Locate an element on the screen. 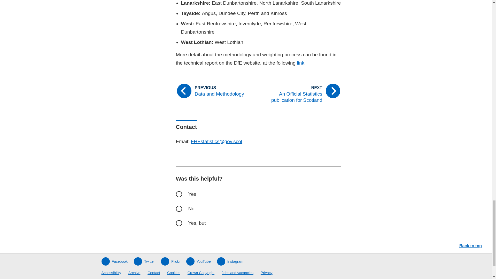 This screenshot has height=279, width=496. Previous page is located at coordinates (215, 91).